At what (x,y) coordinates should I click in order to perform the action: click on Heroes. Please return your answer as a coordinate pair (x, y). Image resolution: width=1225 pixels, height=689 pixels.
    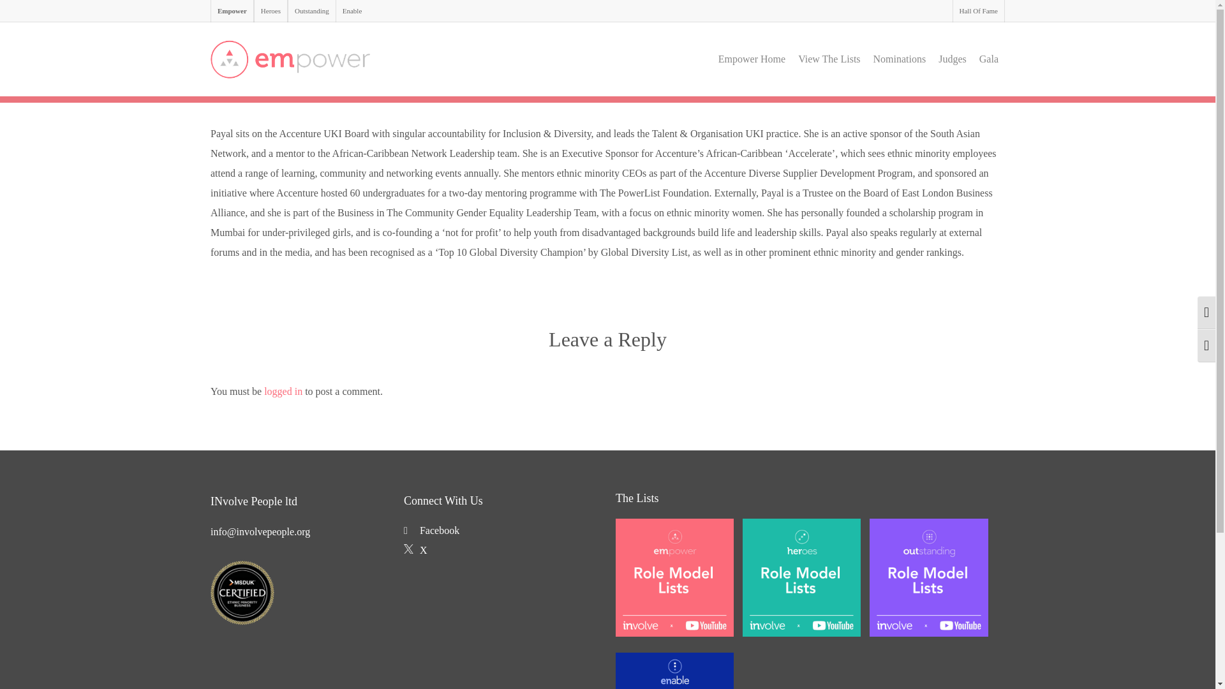
    Looking at the image, I should click on (271, 11).